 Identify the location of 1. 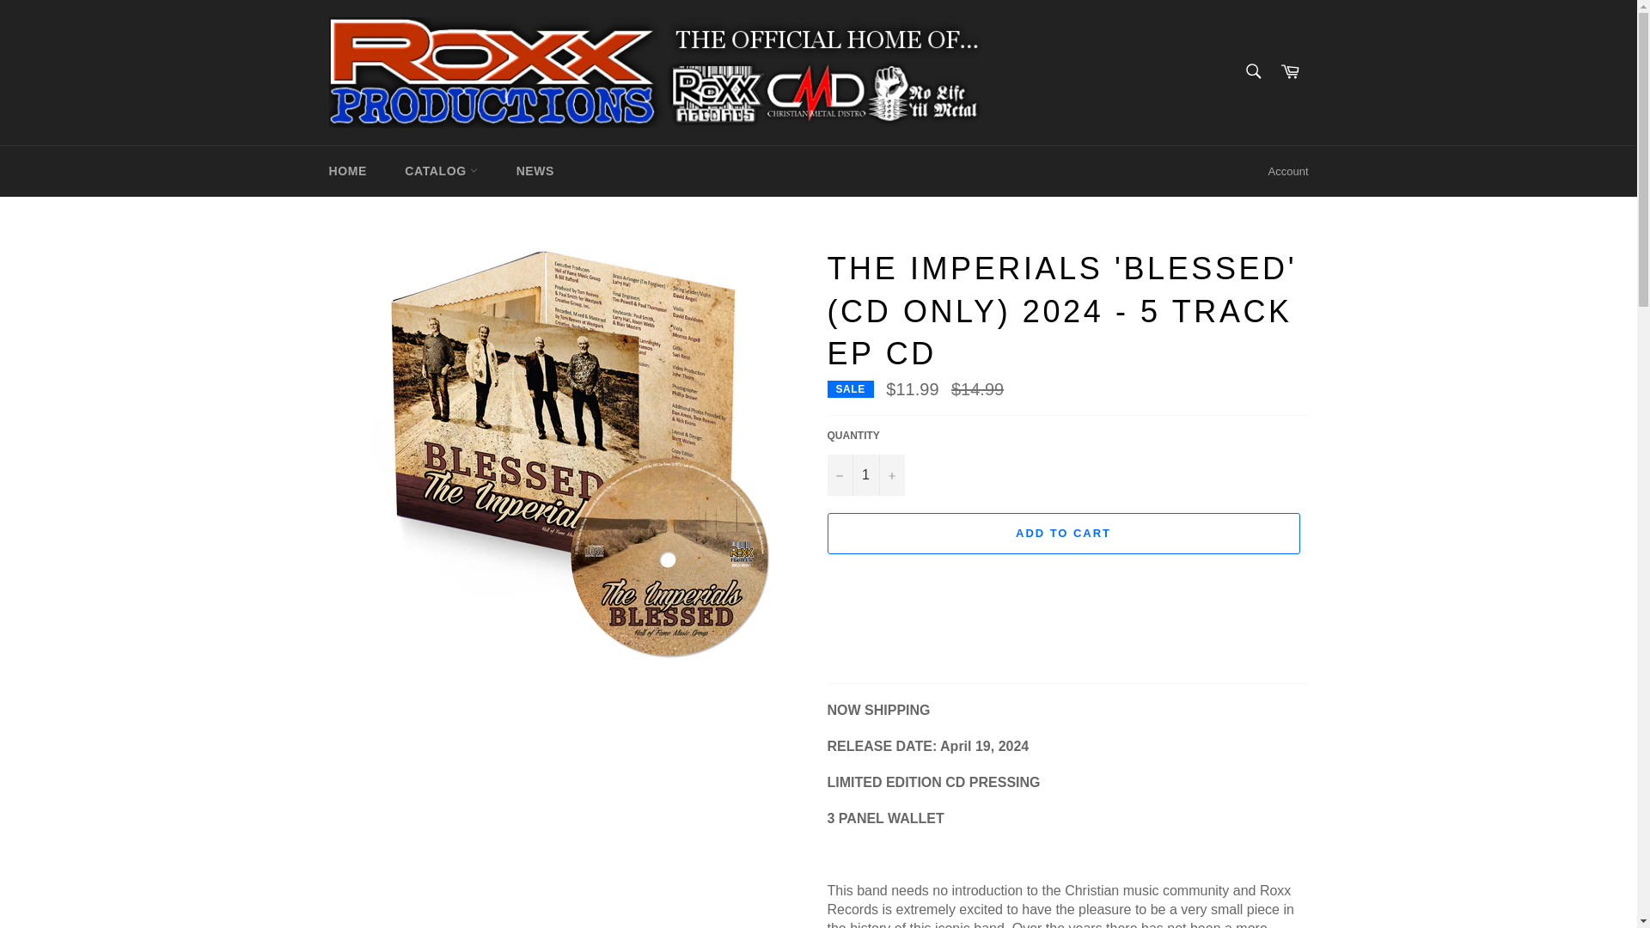
(865, 474).